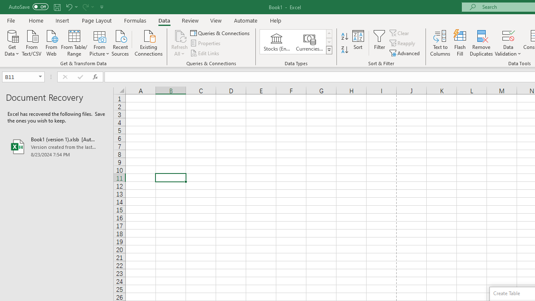 This screenshot has height=301, width=535. Describe the element at coordinates (344, 37) in the screenshot. I see `Sort A to Z` at that location.